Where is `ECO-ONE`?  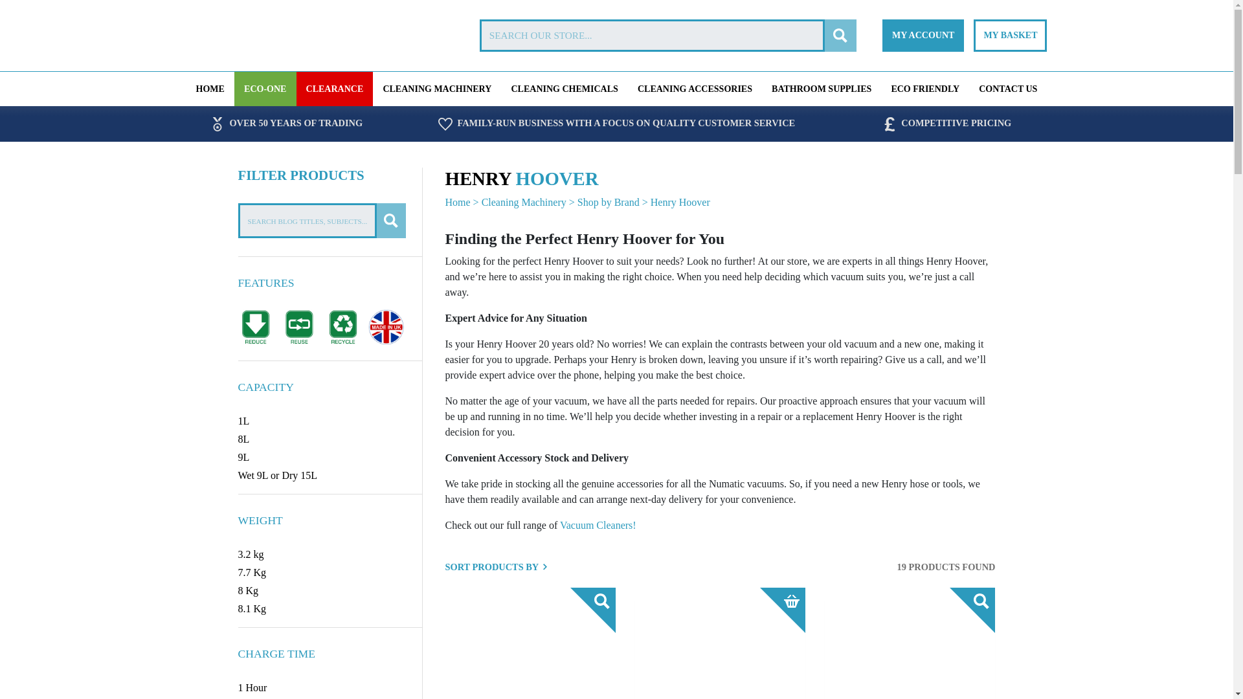 ECO-ONE is located at coordinates (265, 89).